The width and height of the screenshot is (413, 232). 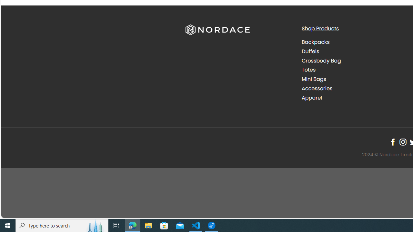 What do you see at coordinates (355, 61) in the screenshot?
I see `Crossbody Bag` at bounding box center [355, 61].